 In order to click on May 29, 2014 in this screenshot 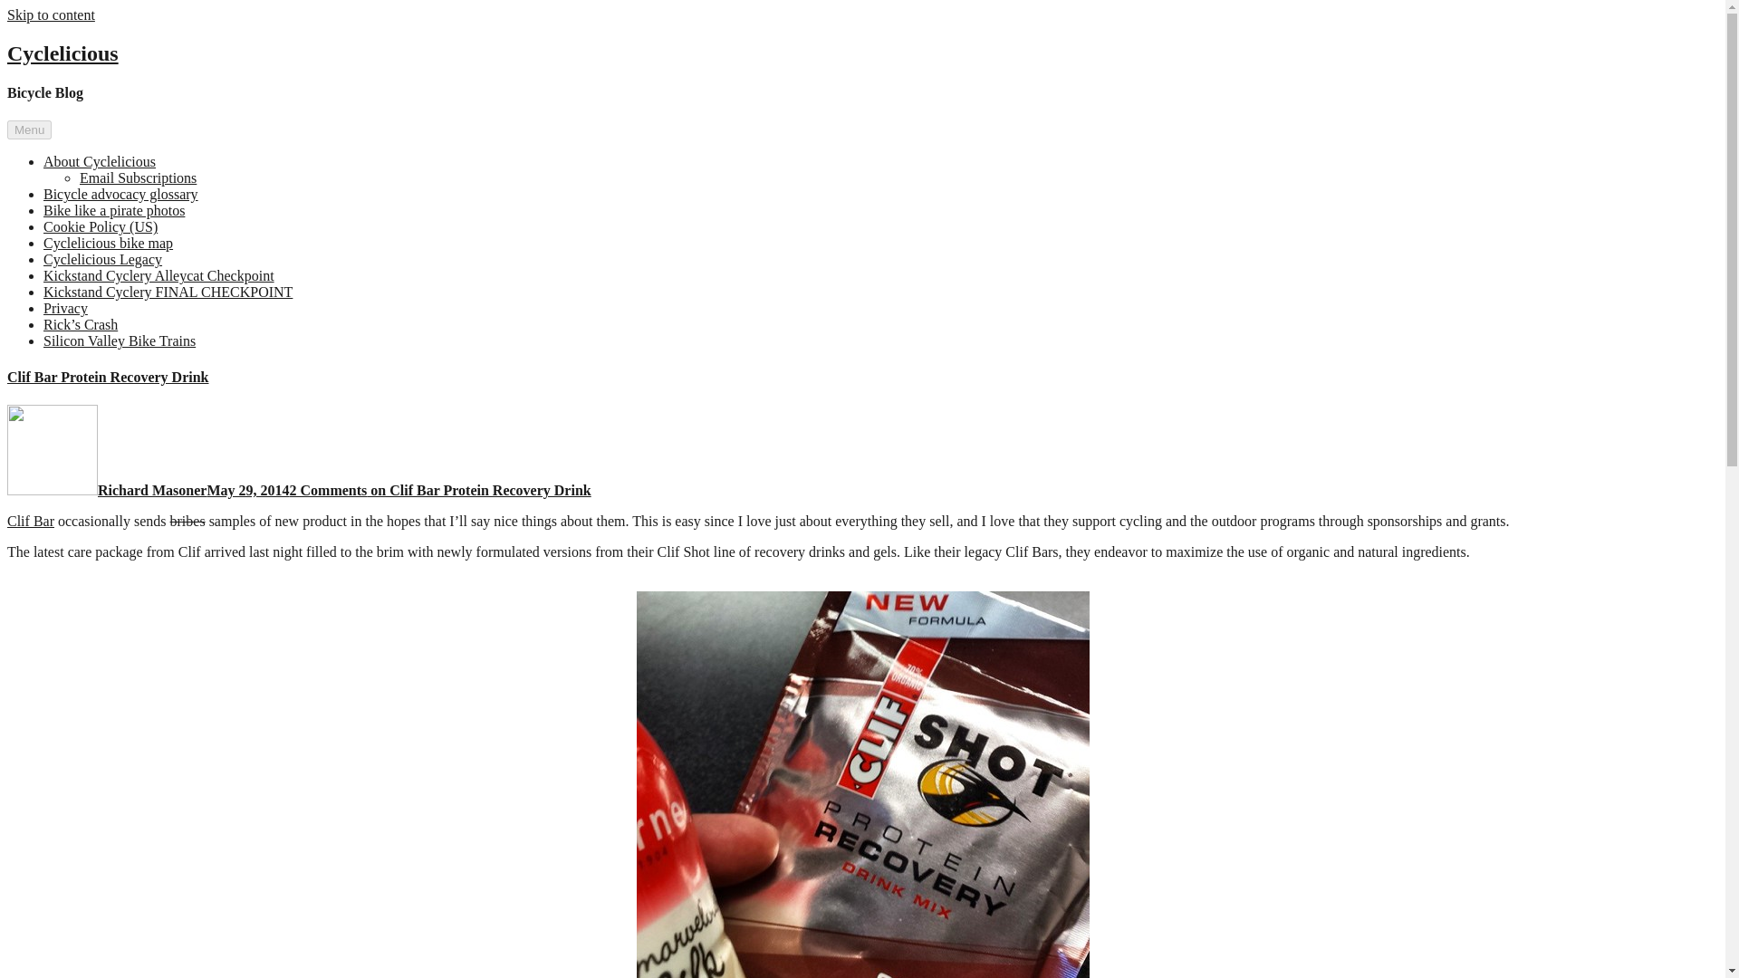, I will do `click(247, 490)`.